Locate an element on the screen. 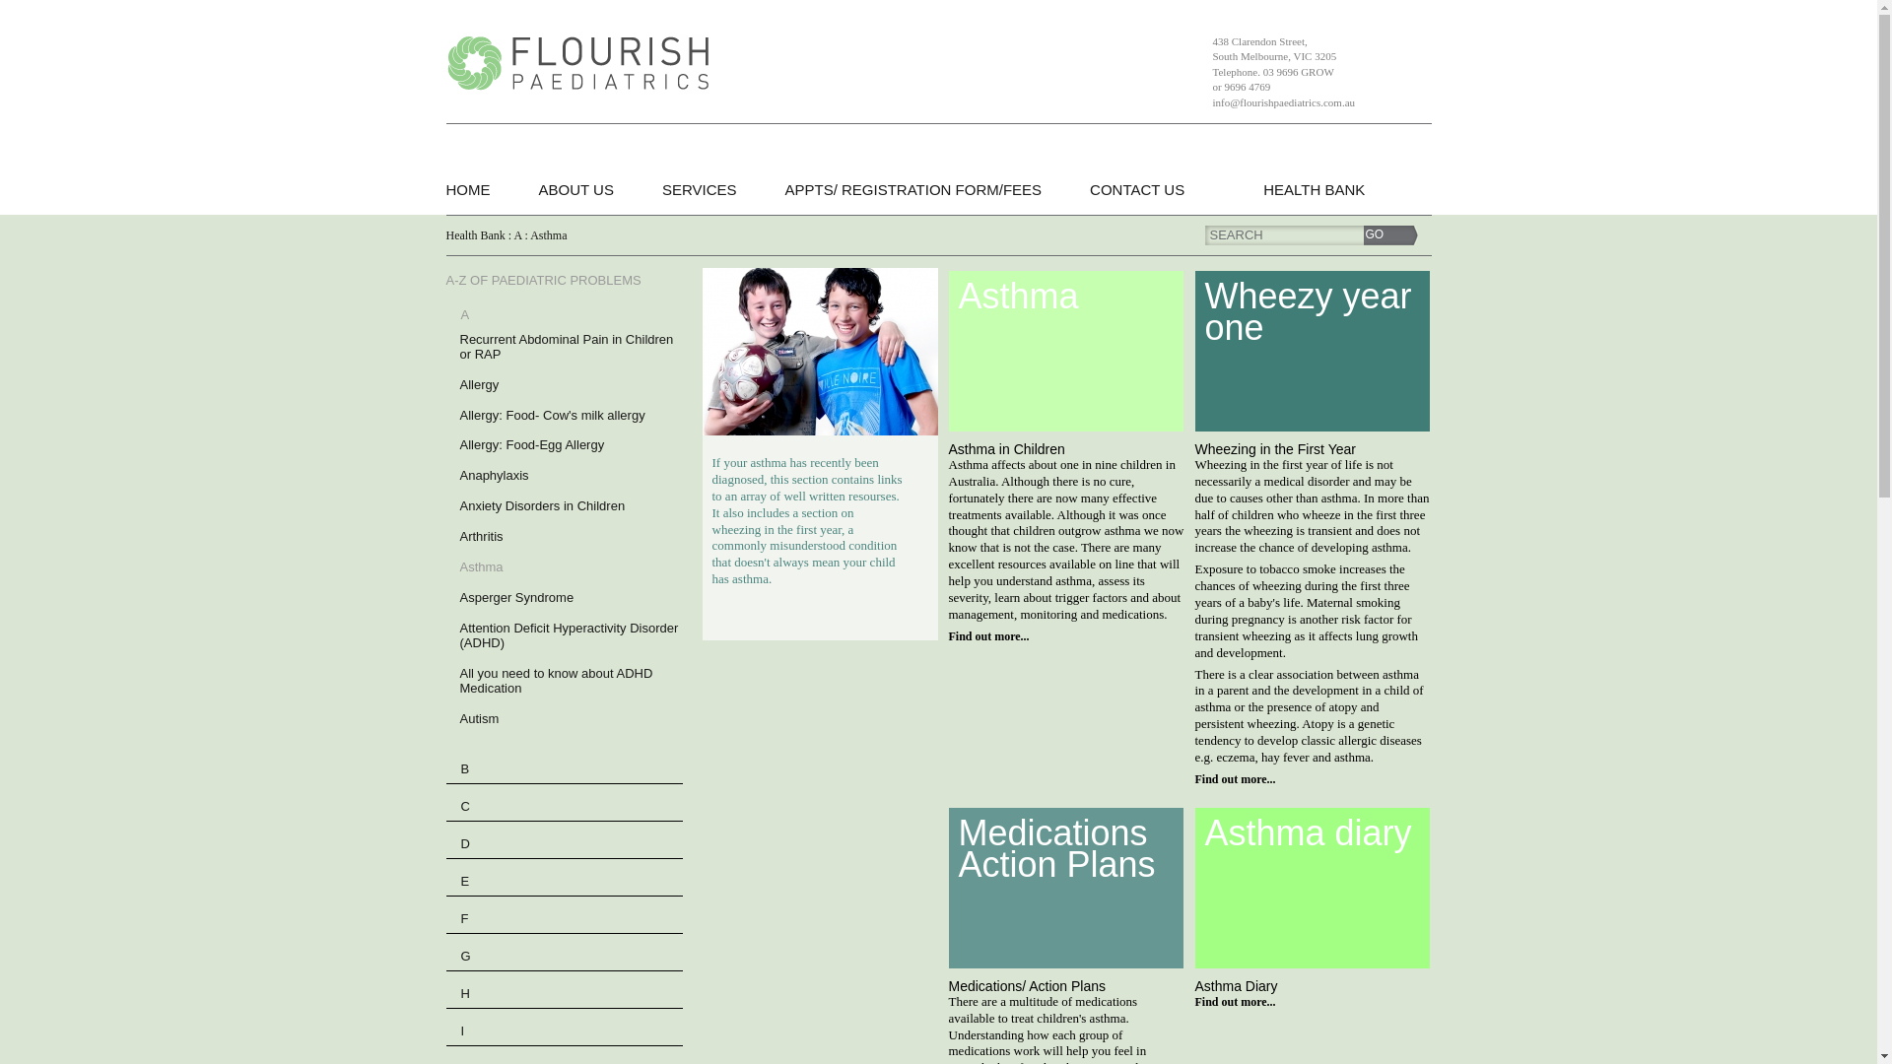  Anaphylaxis is located at coordinates (494, 475).